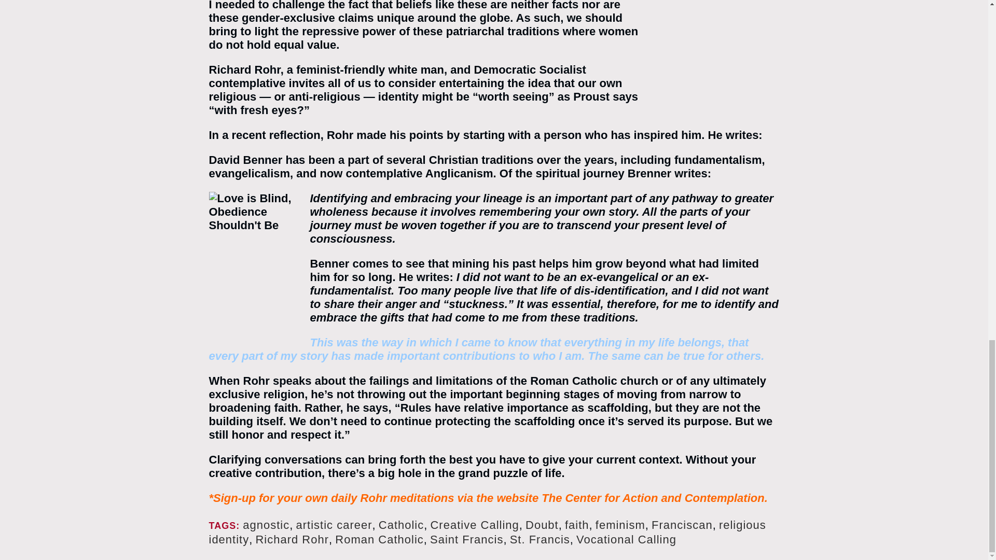 The width and height of the screenshot is (996, 560). I want to click on Creative Calling, so click(474, 525).